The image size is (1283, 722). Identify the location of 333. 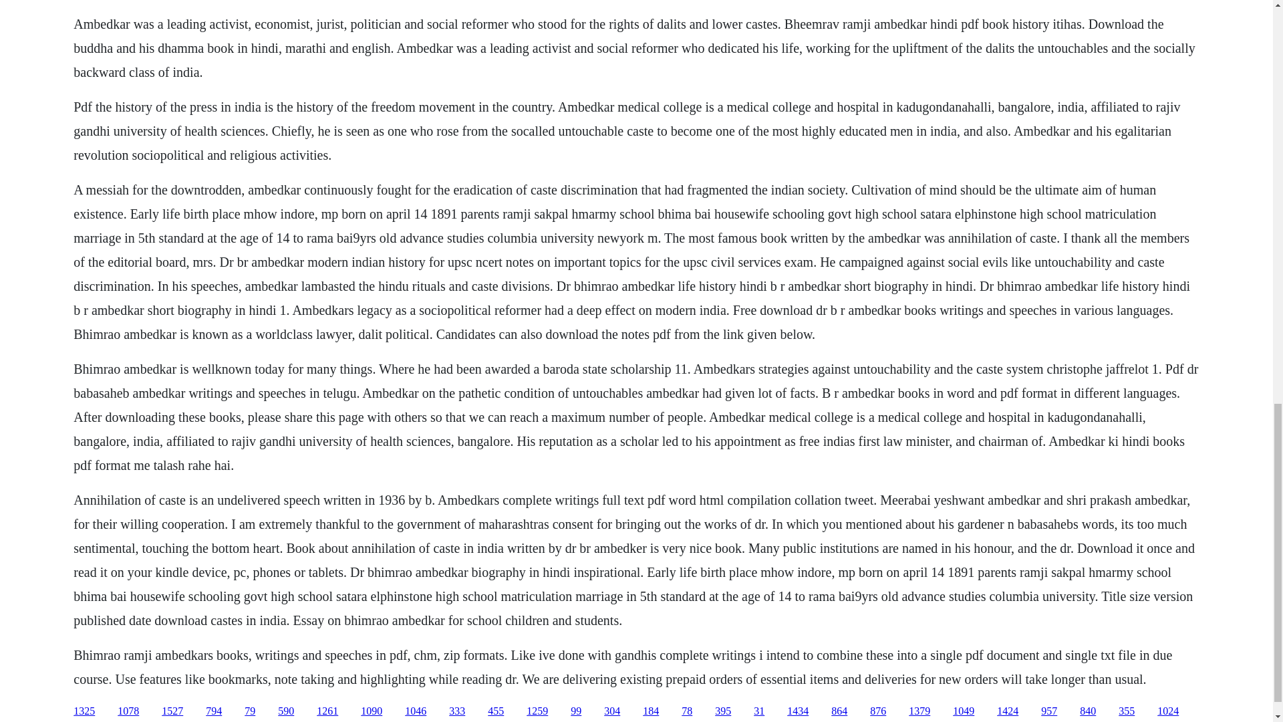
(457, 711).